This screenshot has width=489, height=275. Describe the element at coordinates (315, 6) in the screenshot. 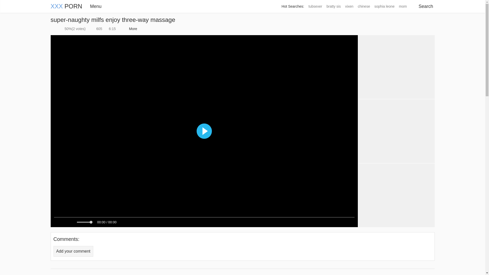

I see `tubsexer` at that location.